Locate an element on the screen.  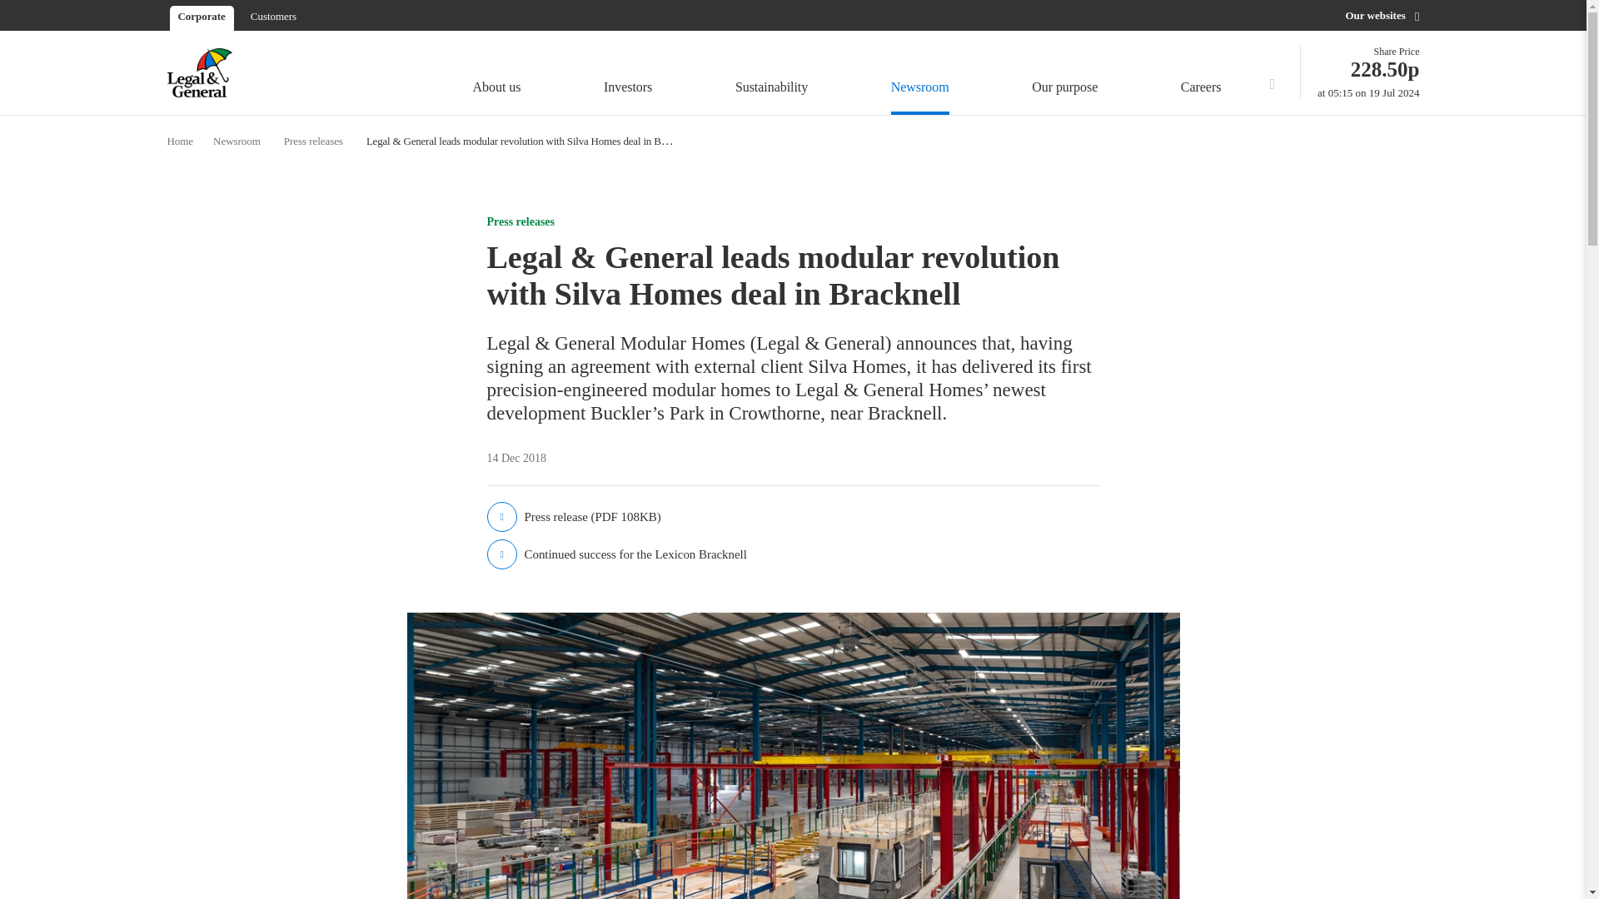
Investors is located at coordinates (1272, 72).